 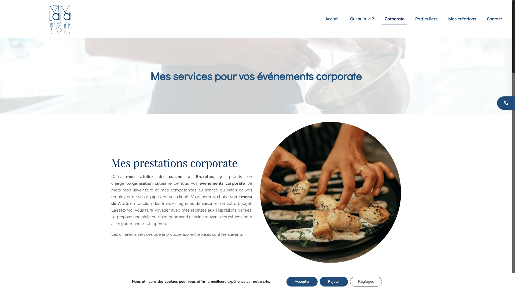 I want to click on Rejeter, so click(x=334, y=282).